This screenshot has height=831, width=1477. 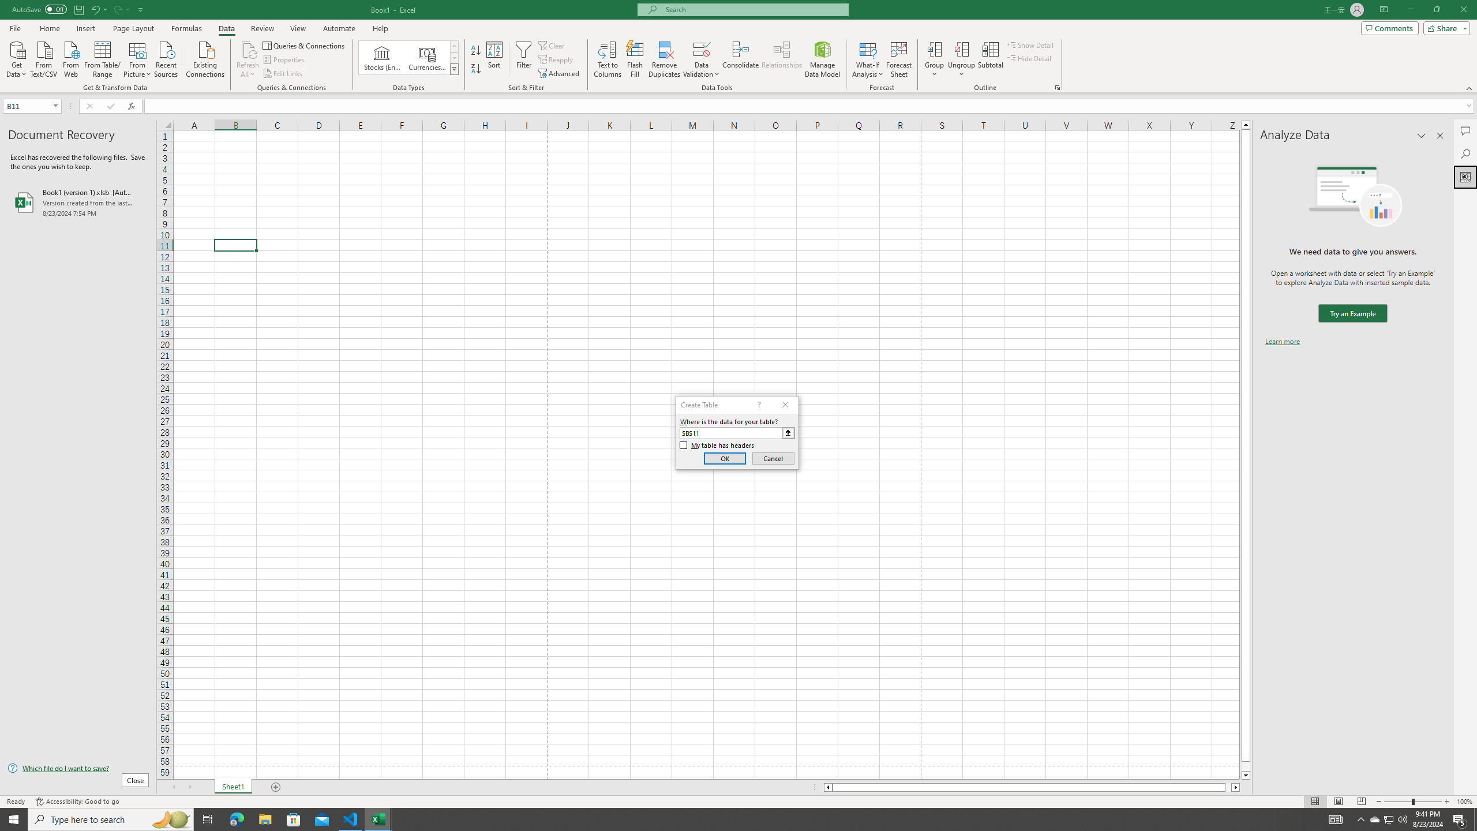 I want to click on Consolidate..., so click(x=741, y=59).